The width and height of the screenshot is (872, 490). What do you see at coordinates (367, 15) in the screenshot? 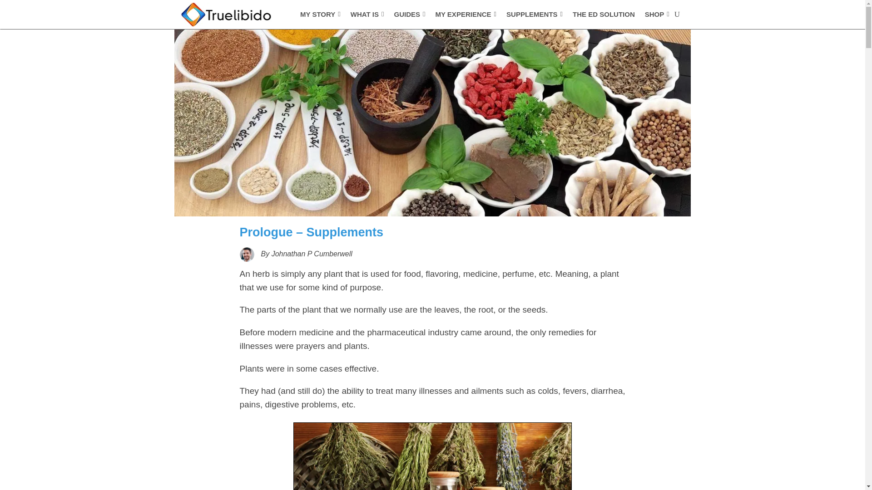
I see `WHAT IS` at bounding box center [367, 15].